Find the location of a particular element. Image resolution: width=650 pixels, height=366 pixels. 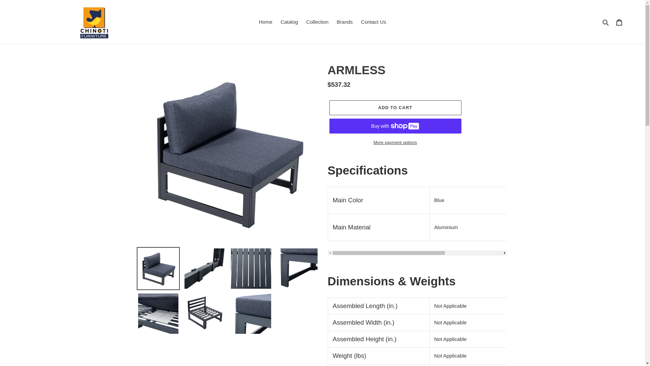

Cart is located at coordinates (619, 22).